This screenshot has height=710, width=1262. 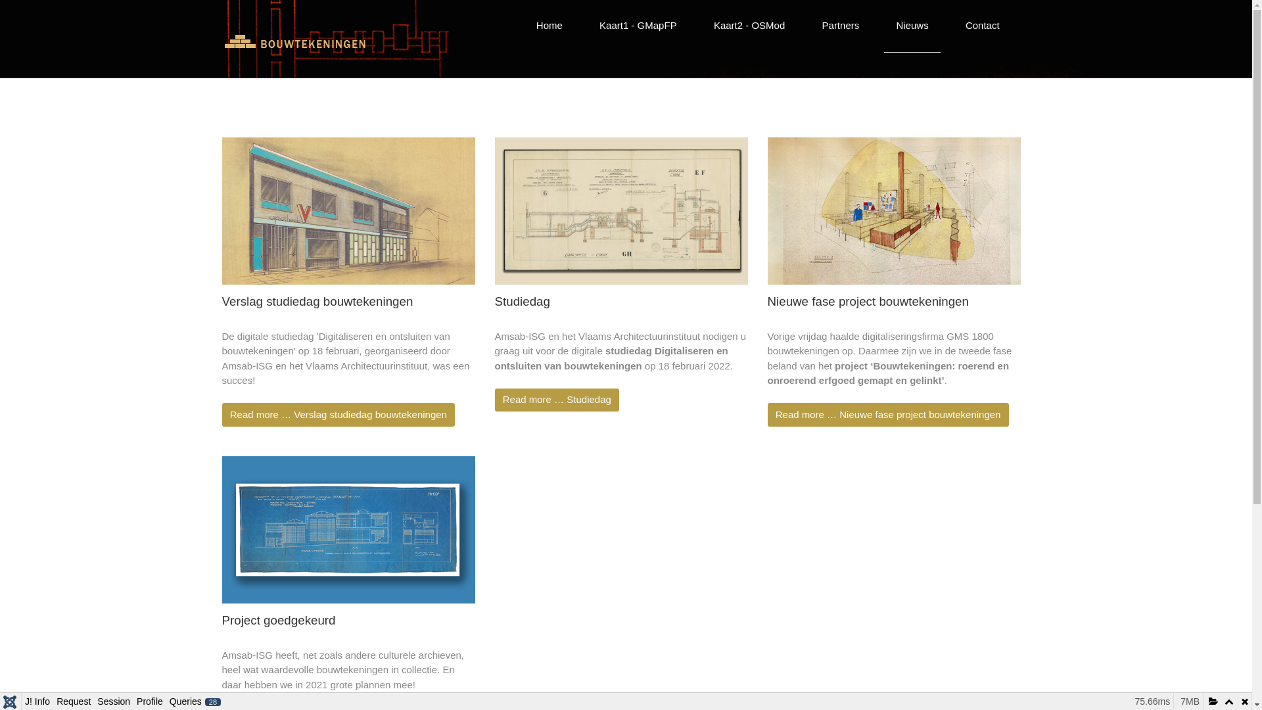 I want to click on Kaart2 - OSMod, so click(x=749, y=26).